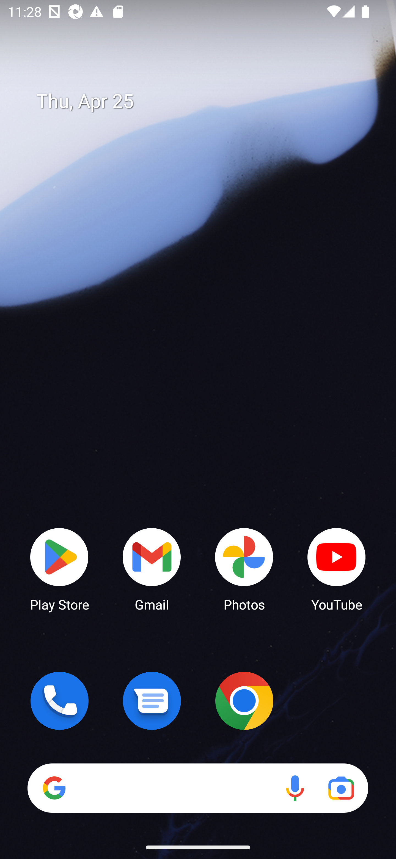  What do you see at coordinates (206, 101) in the screenshot?
I see `Thu, Apr 25` at bounding box center [206, 101].